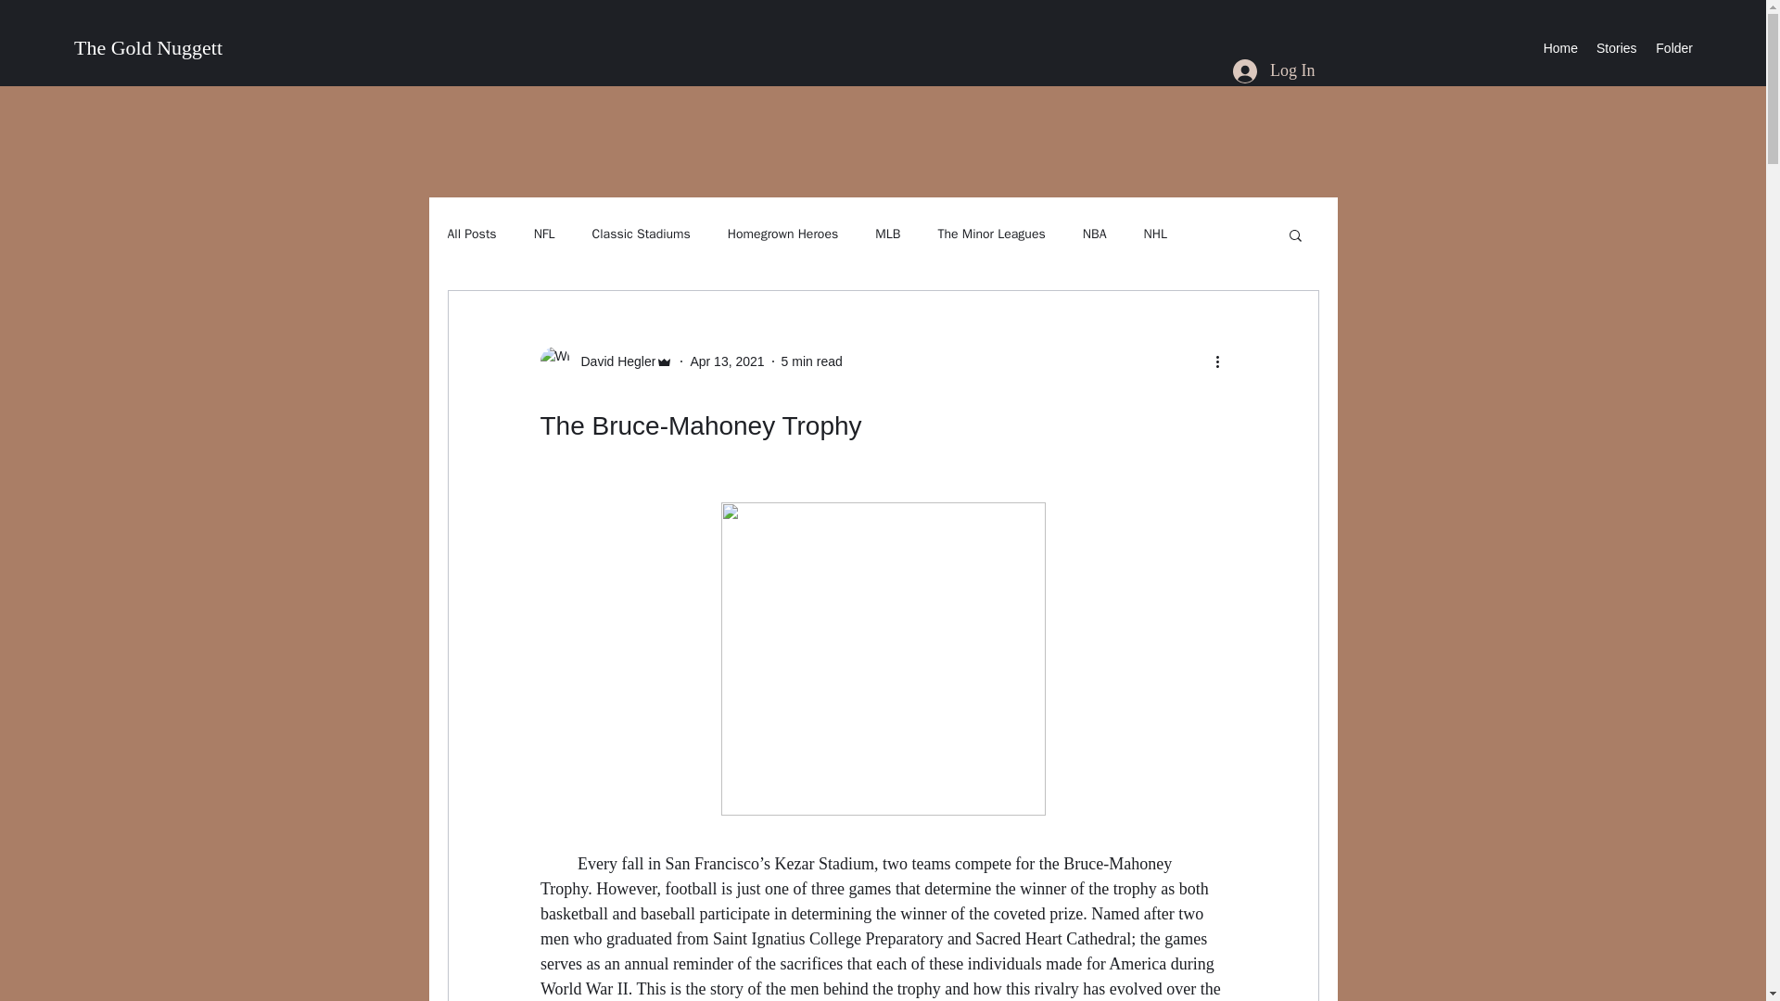  Describe the element at coordinates (991, 234) in the screenshot. I see `The Minor Leagues` at that location.